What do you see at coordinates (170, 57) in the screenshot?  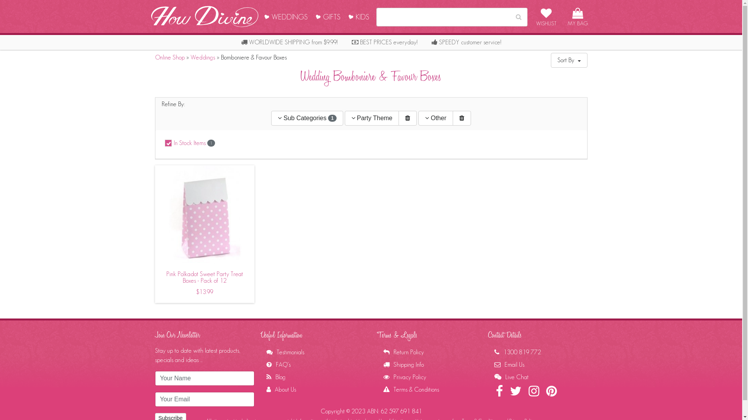 I see `Online Shop` at bounding box center [170, 57].